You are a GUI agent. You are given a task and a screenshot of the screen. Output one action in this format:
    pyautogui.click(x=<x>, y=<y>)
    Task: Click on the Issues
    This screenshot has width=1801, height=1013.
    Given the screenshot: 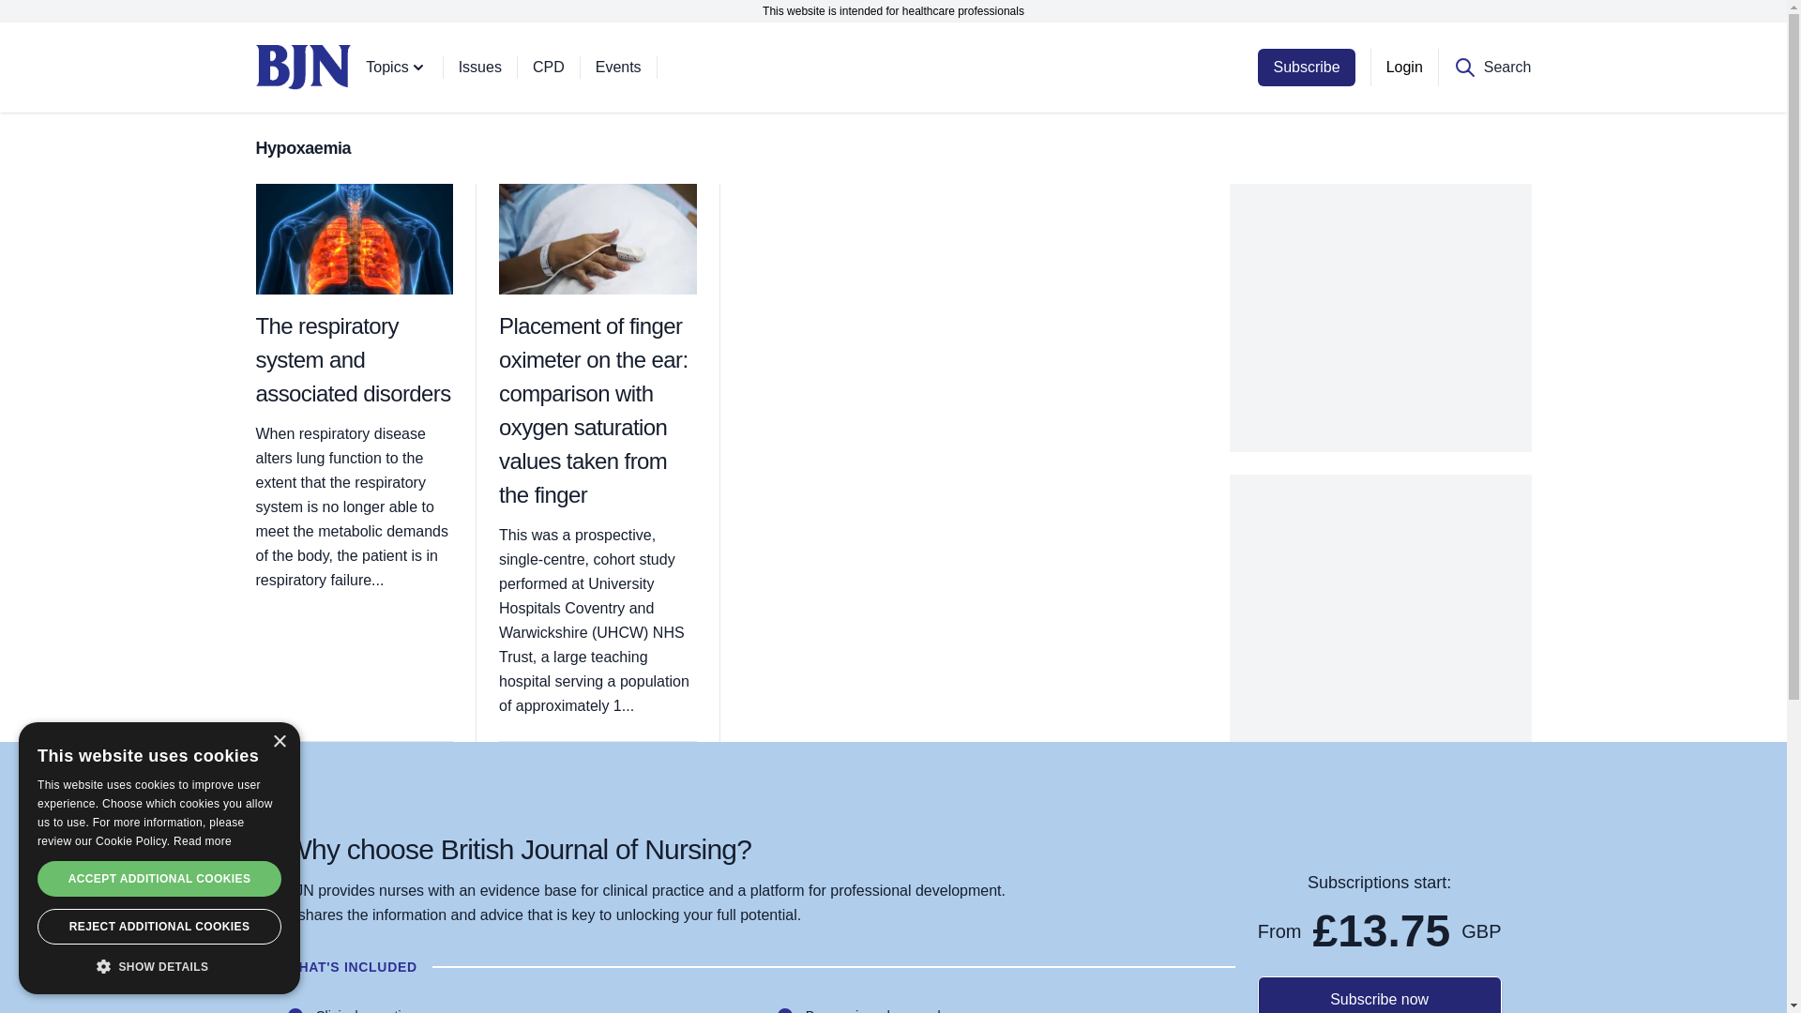 What is the action you would take?
    pyautogui.click(x=495, y=67)
    